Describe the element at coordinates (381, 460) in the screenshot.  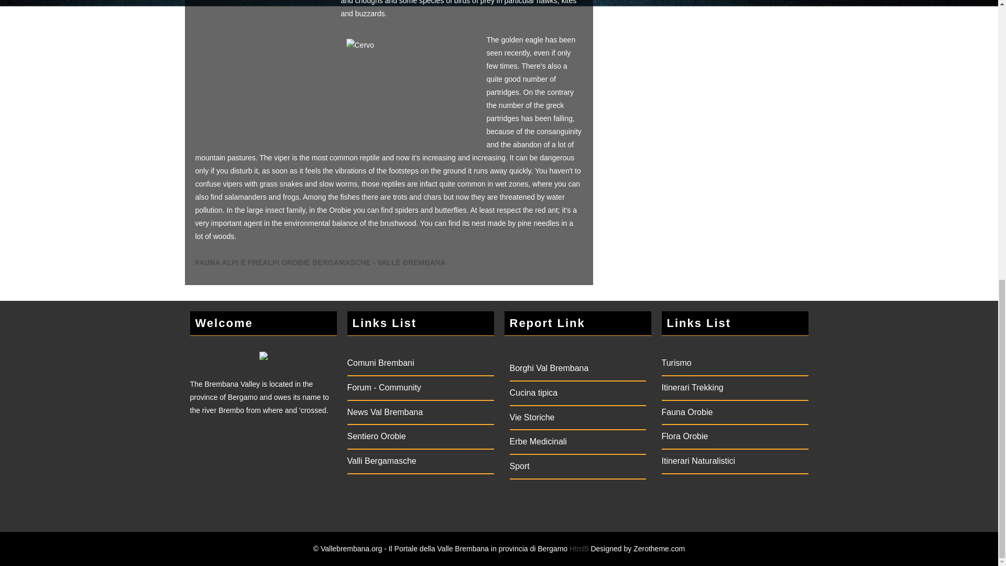
I see `Valli Bergamasche` at that location.